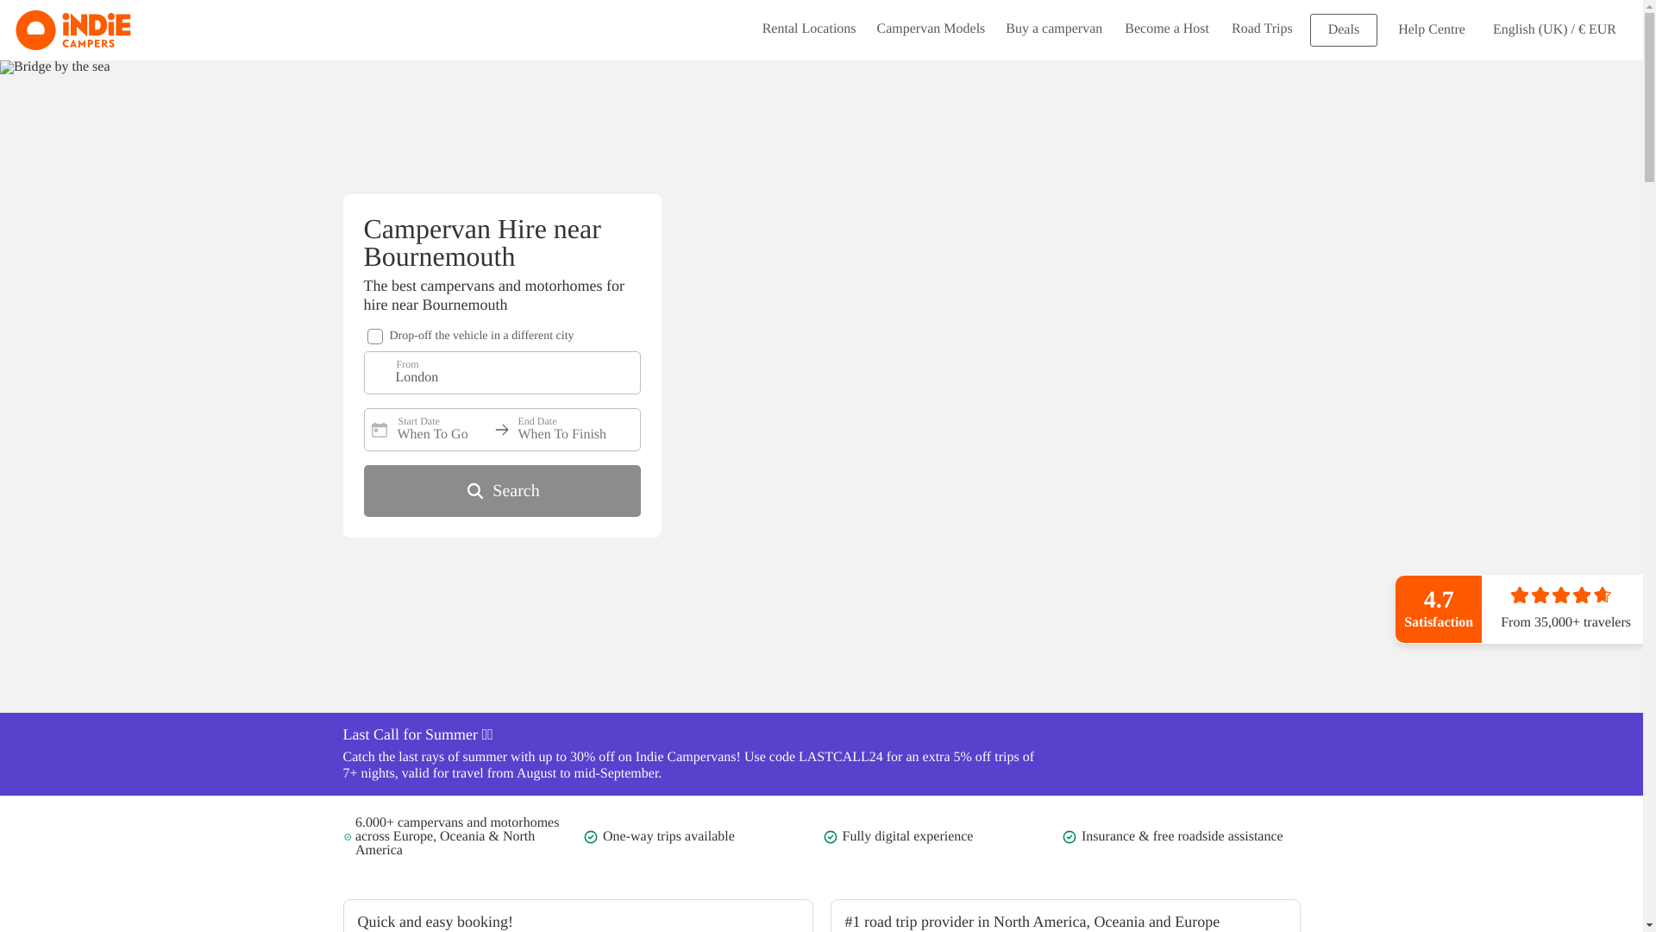  I want to click on Rental Locations, so click(809, 30).